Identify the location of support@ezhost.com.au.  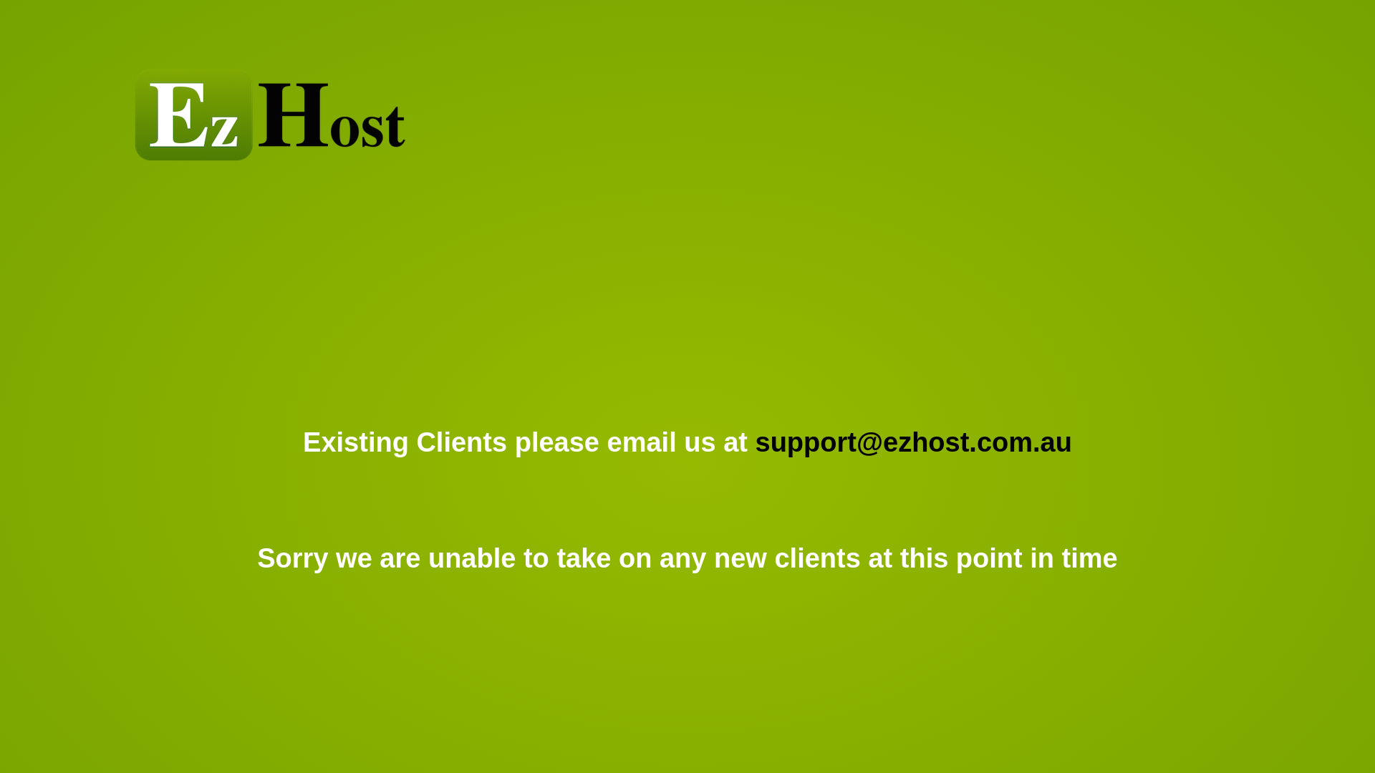
(914, 442).